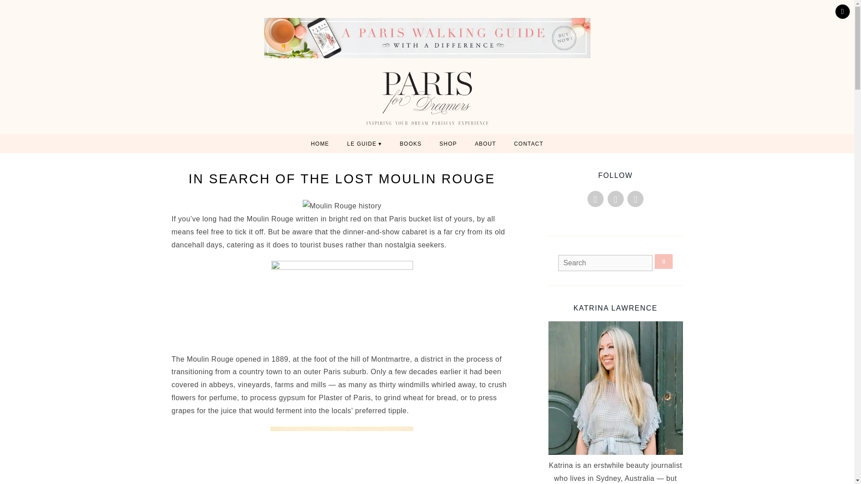 The image size is (861, 484). I want to click on LE GUIDE, so click(364, 144).